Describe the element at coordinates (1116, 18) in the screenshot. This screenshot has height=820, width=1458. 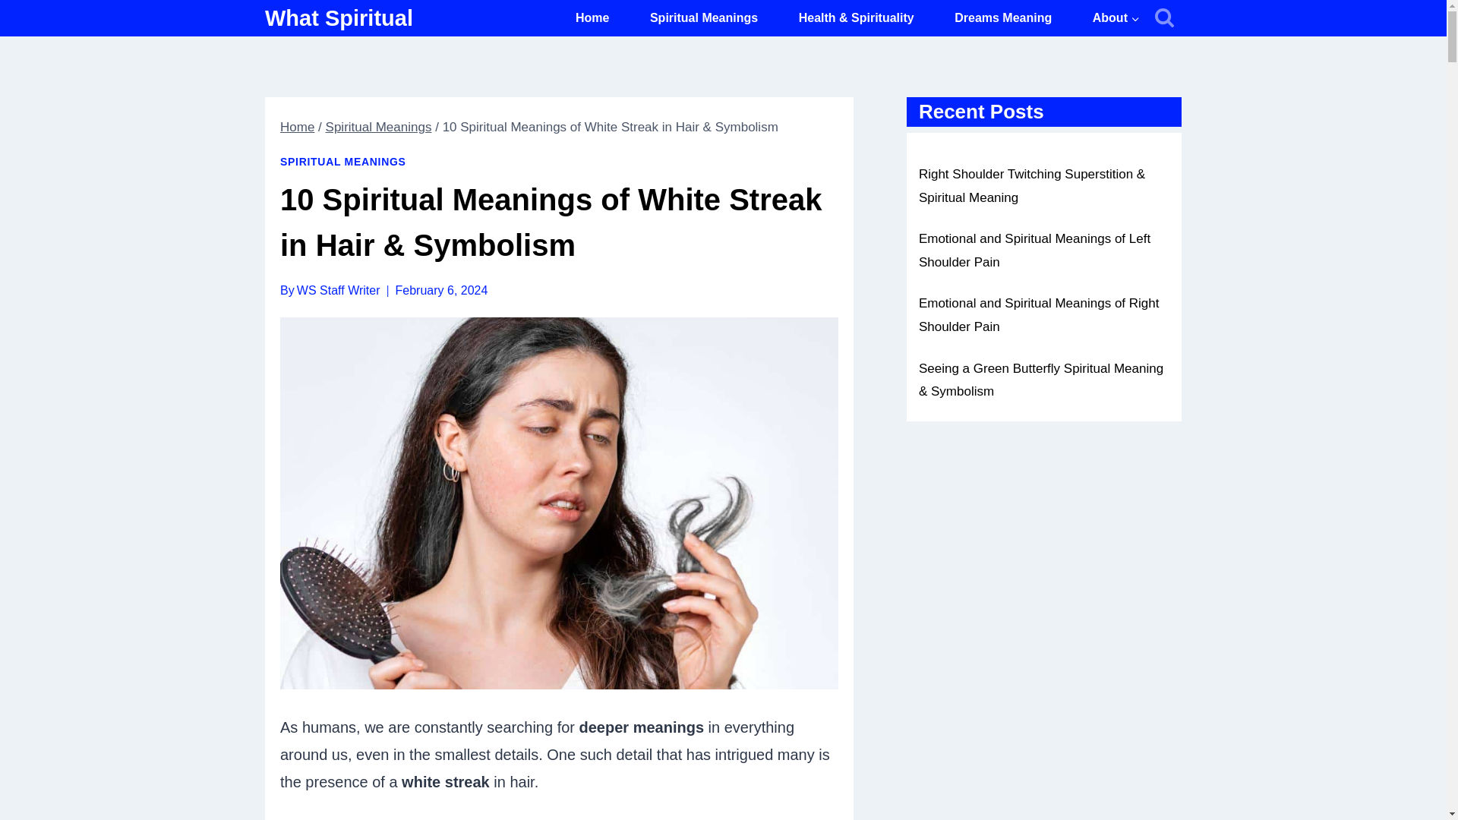
I see `About` at that location.